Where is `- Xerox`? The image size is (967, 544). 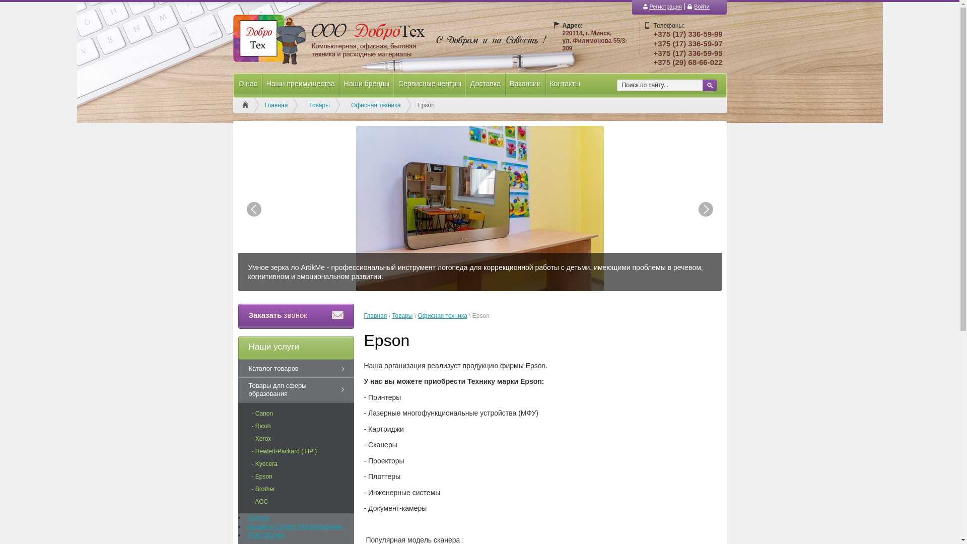 - Xerox is located at coordinates (272, 439).